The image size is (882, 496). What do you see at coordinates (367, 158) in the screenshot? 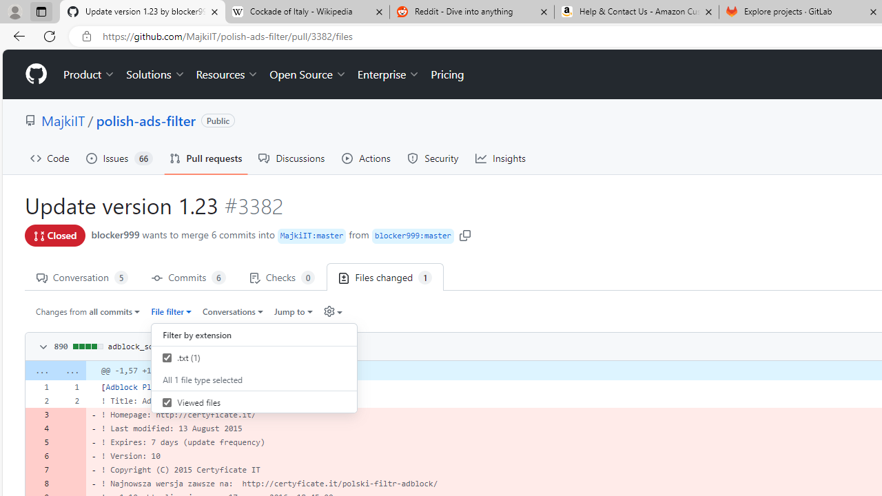
I see `Actions` at bounding box center [367, 158].